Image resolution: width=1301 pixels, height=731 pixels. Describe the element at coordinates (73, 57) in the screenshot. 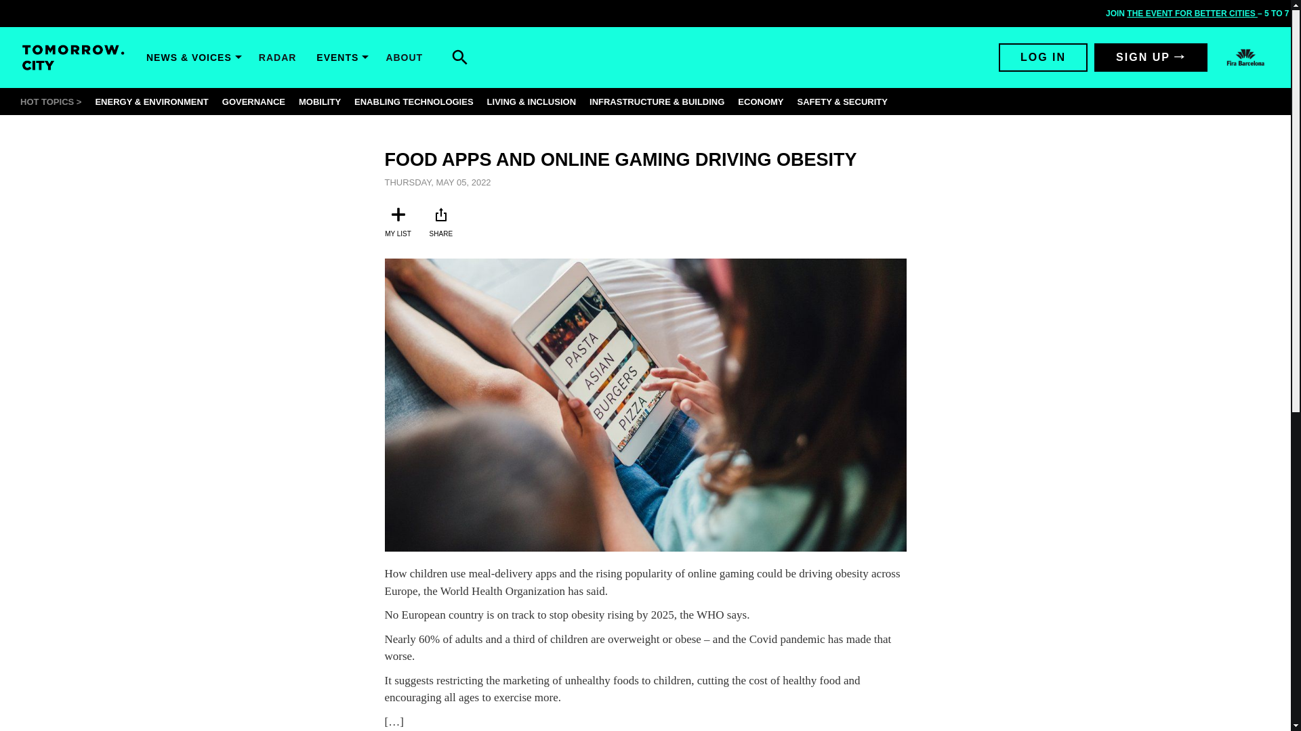

I see `Wordmark TomorrowCity black small` at that location.